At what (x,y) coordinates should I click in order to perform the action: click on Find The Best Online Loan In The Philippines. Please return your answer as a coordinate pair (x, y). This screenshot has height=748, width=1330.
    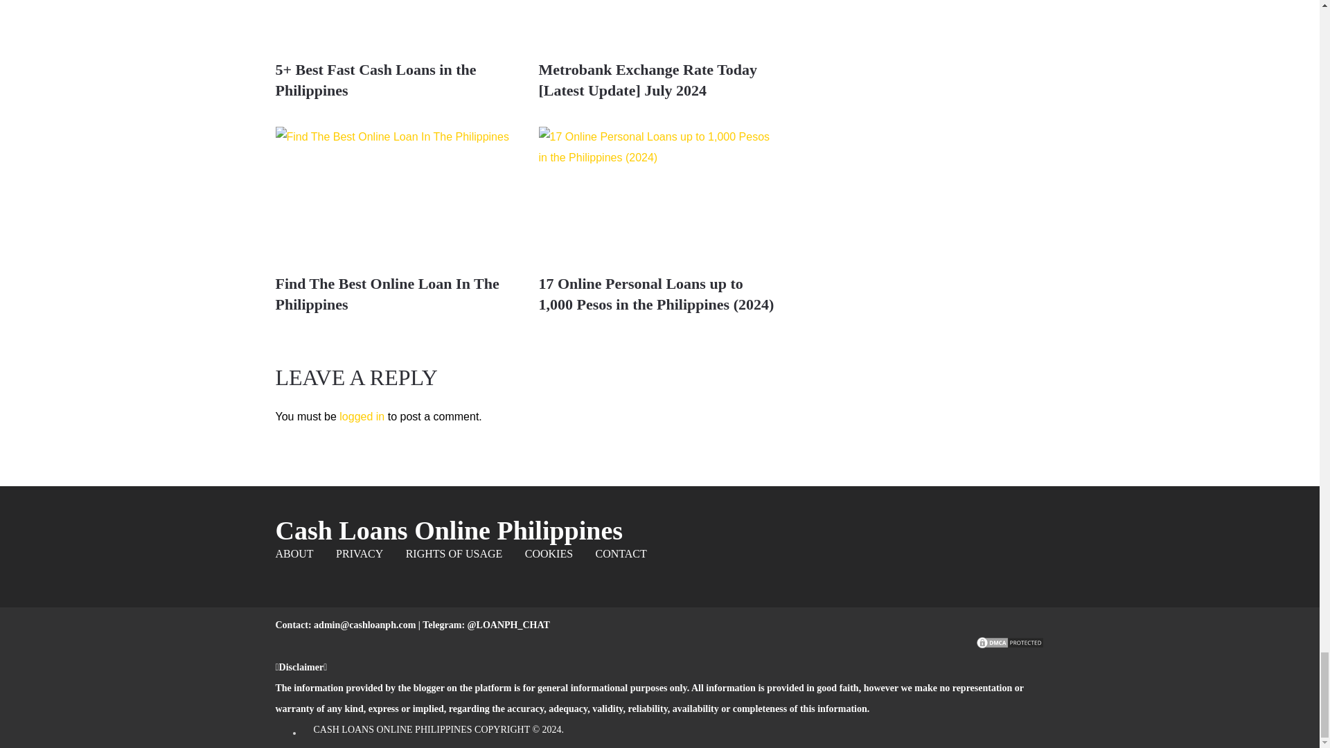
    Looking at the image, I should click on (387, 294).